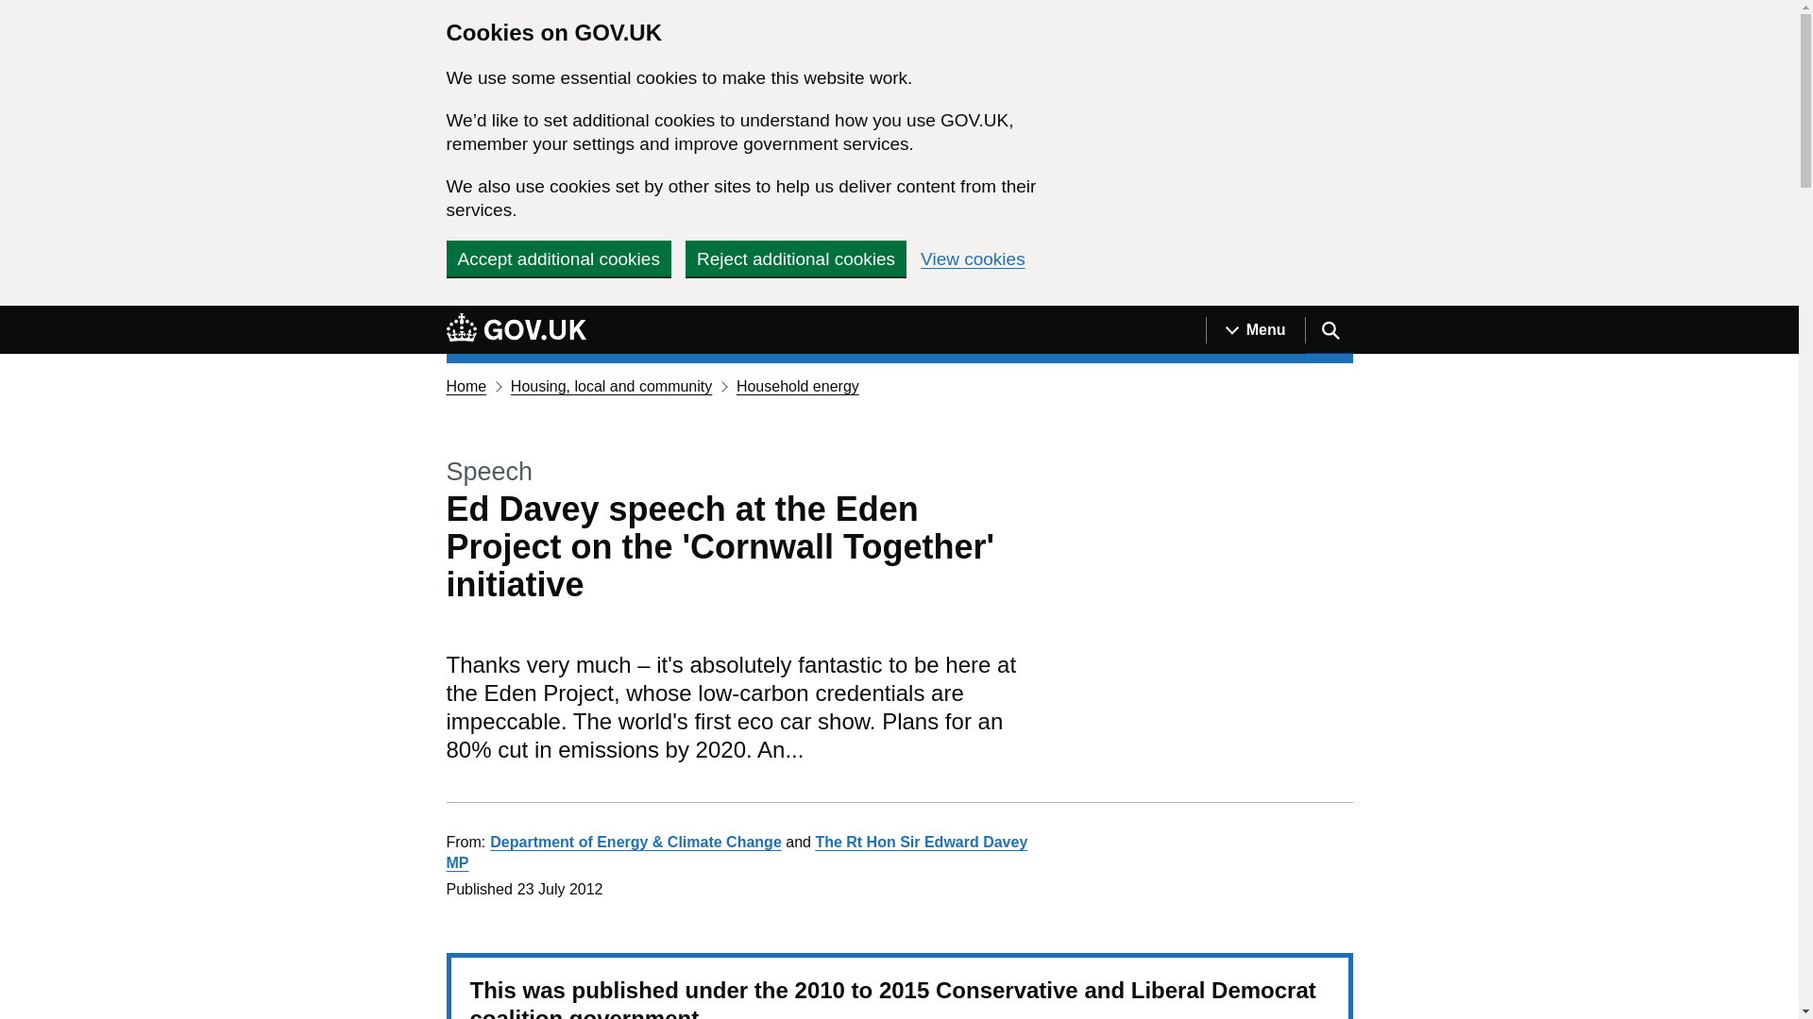 Image resolution: width=1813 pixels, height=1019 pixels. Describe the element at coordinates (466, 385) in the screenshot. I see `Home` at that location.